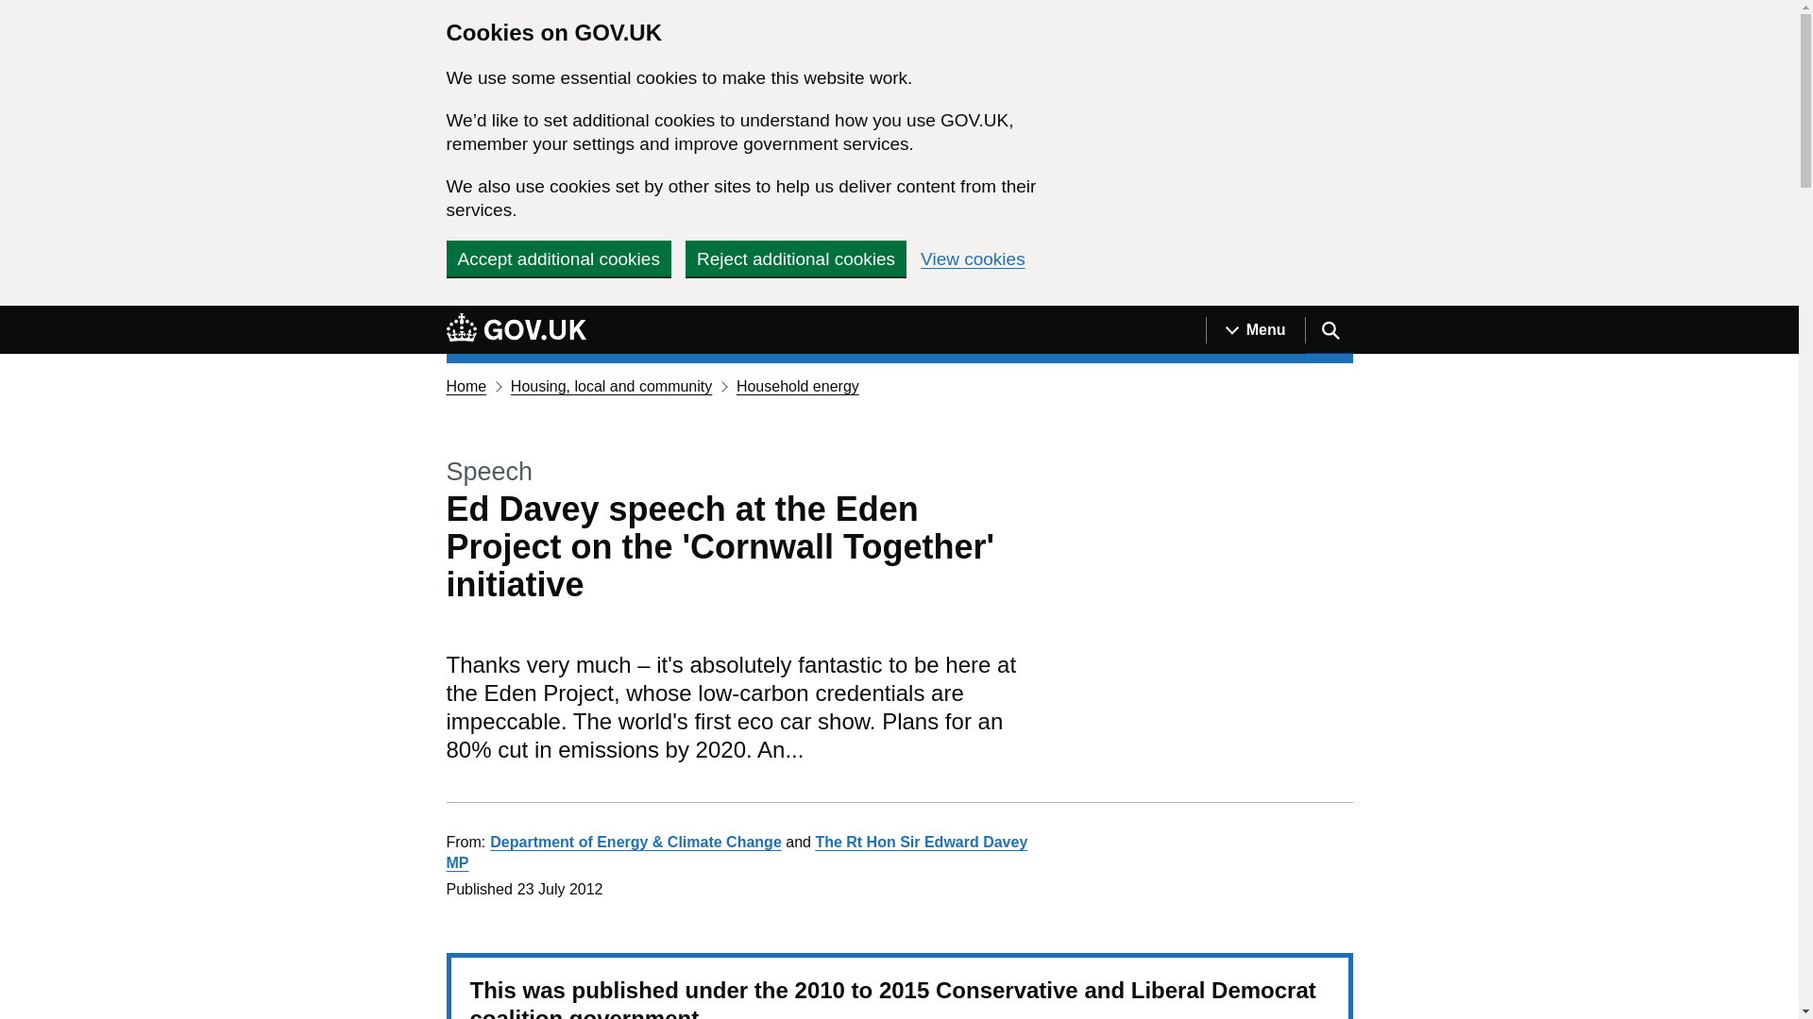 Image resolution: width=1813 pixels, height=1019 pixels. Describe the element at coordinates (466, 385) in the screenshot. I see `Home` at that location.